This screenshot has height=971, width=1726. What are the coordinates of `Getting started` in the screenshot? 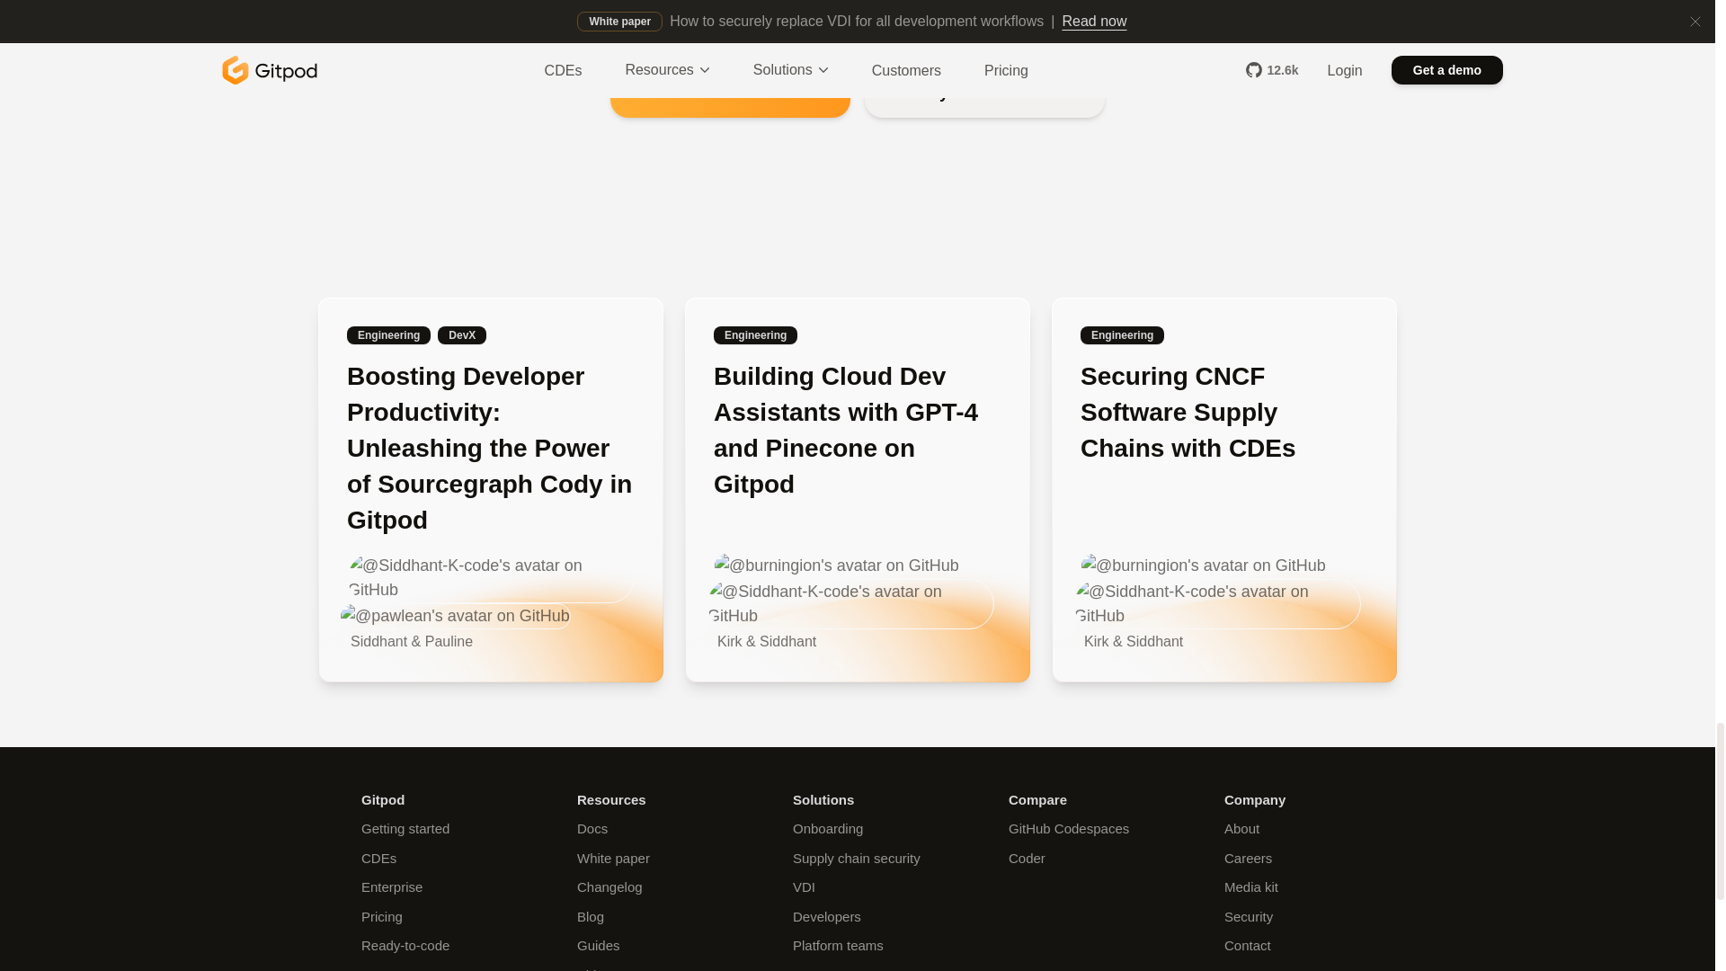 It's located at (405, 827).